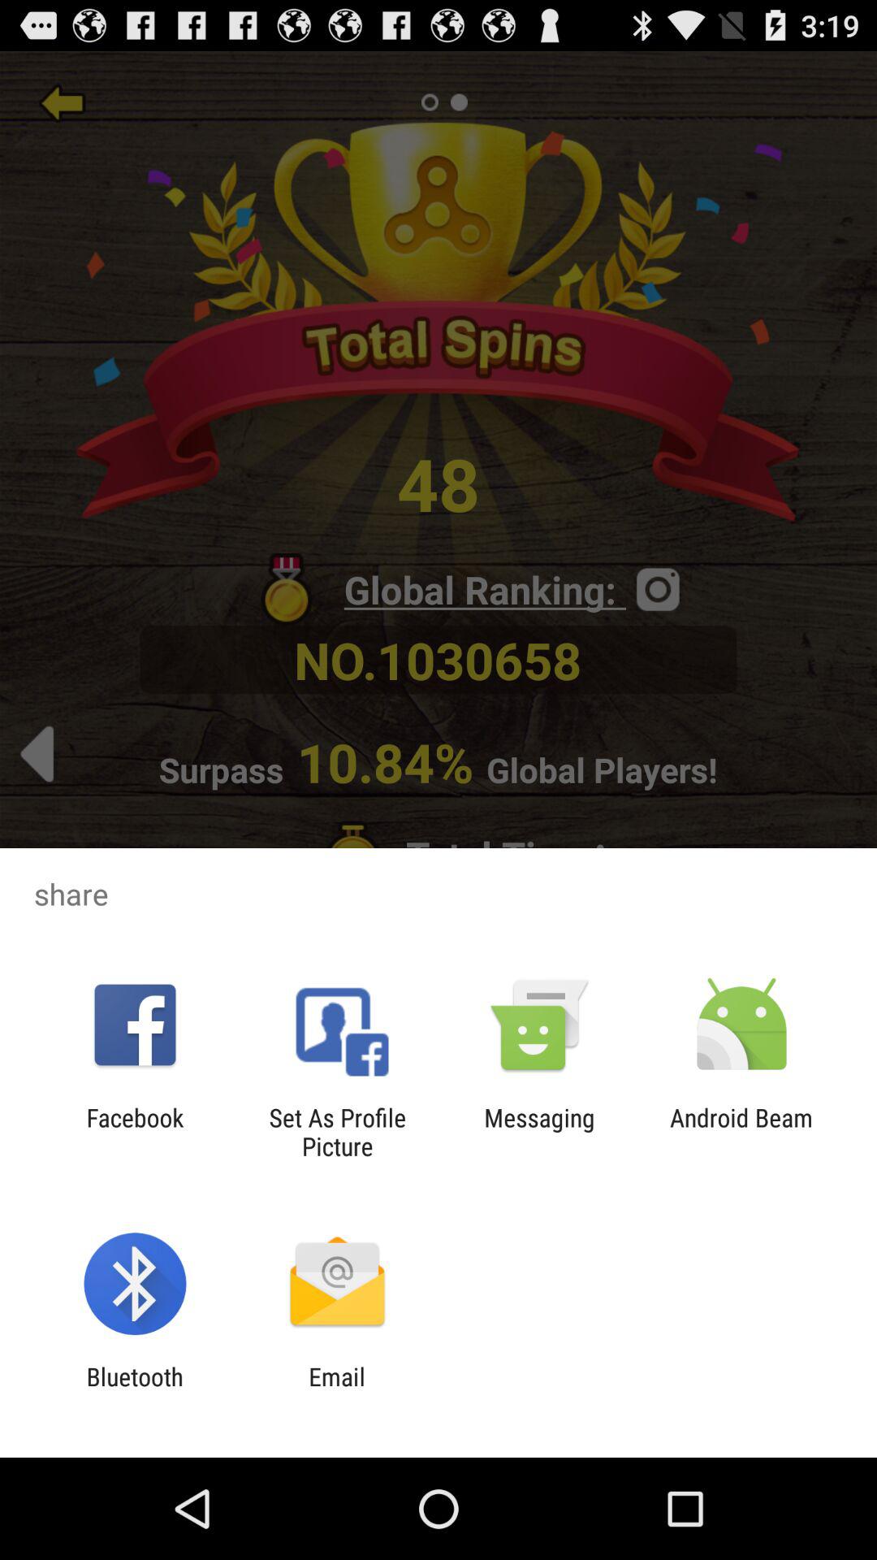 The height and width of the screenshot is (1560, 877). I want to click on turn on the app next to set as profile icon, so click(135, 1132).